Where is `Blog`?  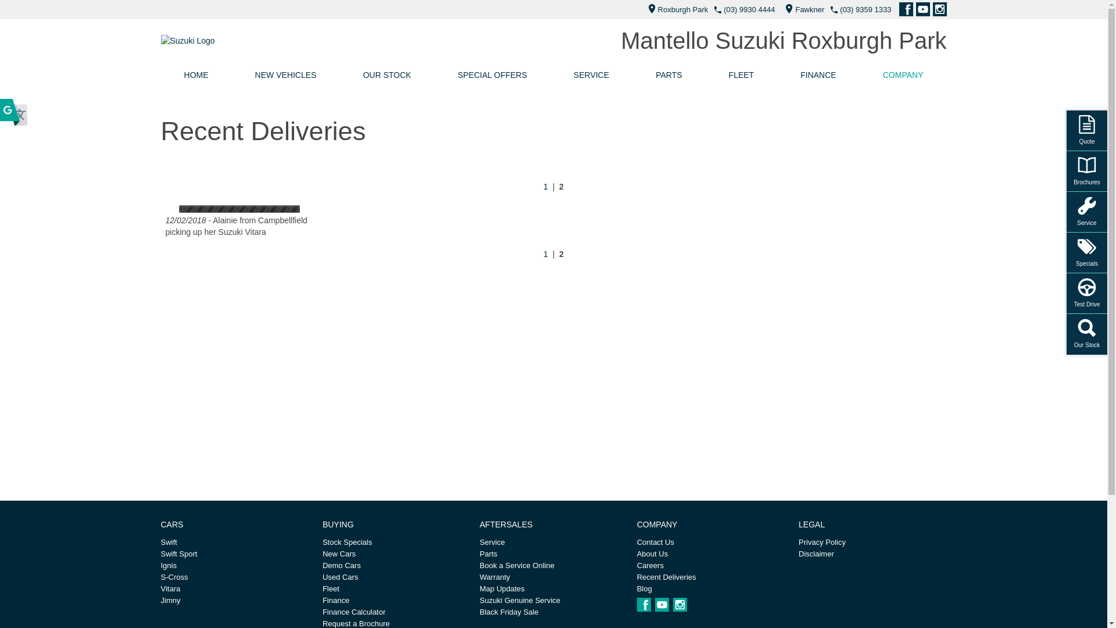
Blog is located at coordinates (711, 589).